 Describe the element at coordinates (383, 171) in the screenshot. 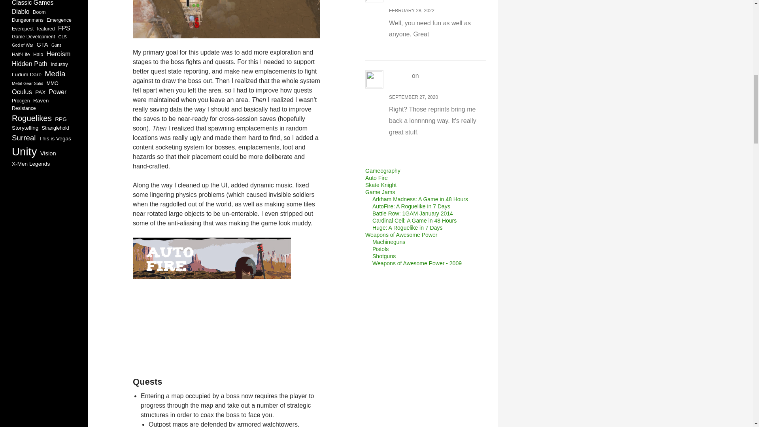

I see `Gameography` at that location.